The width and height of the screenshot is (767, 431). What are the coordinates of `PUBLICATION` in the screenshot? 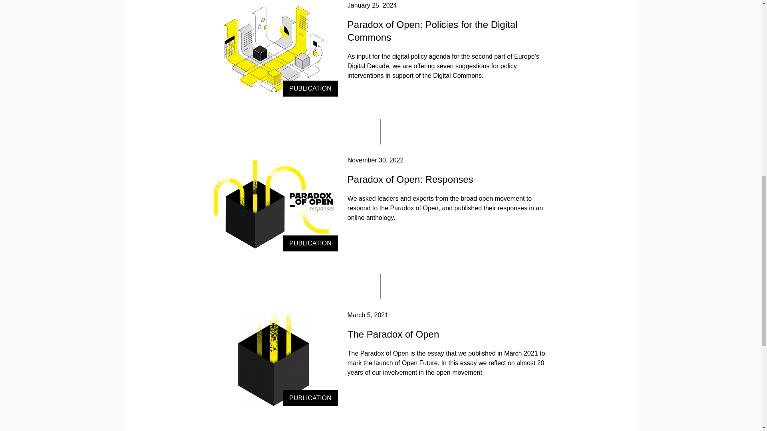 It's located at (274, 203).